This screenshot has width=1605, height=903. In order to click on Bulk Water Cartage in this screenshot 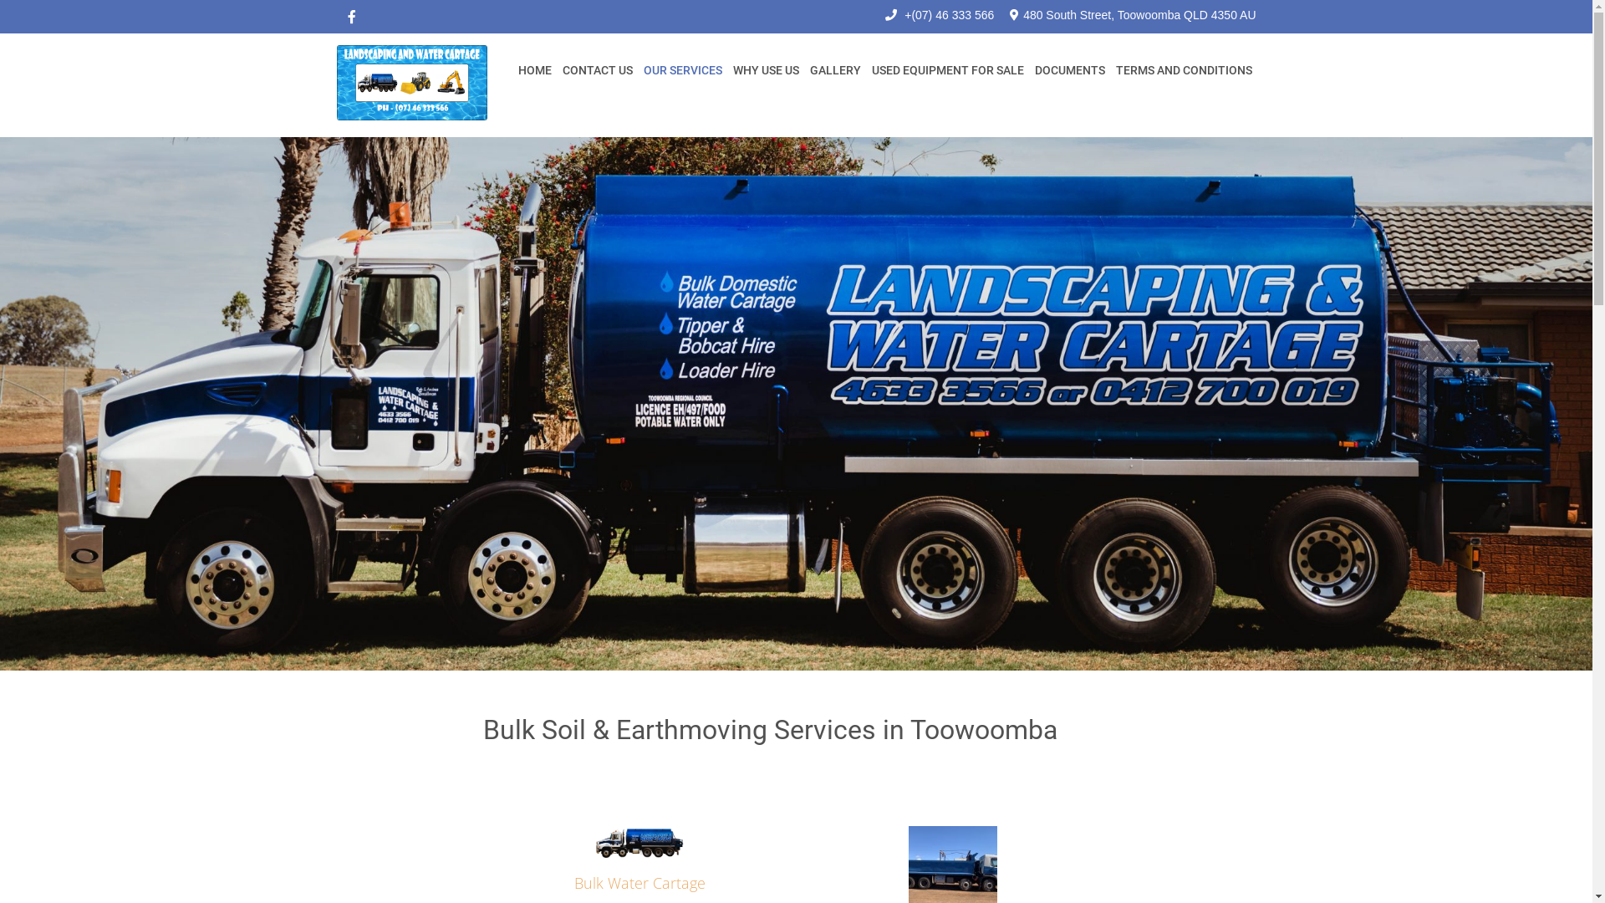, I will do `click(639, 883)`.